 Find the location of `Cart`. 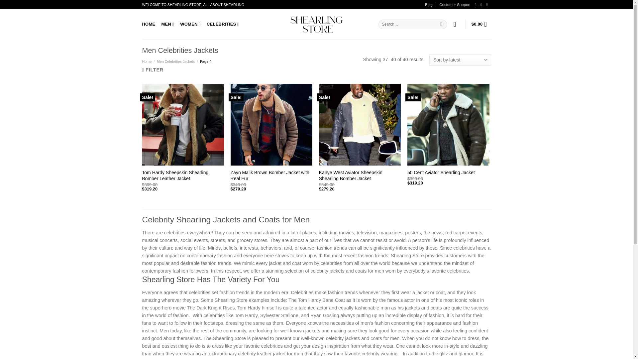

Cart is located at coordinates (481, 24).